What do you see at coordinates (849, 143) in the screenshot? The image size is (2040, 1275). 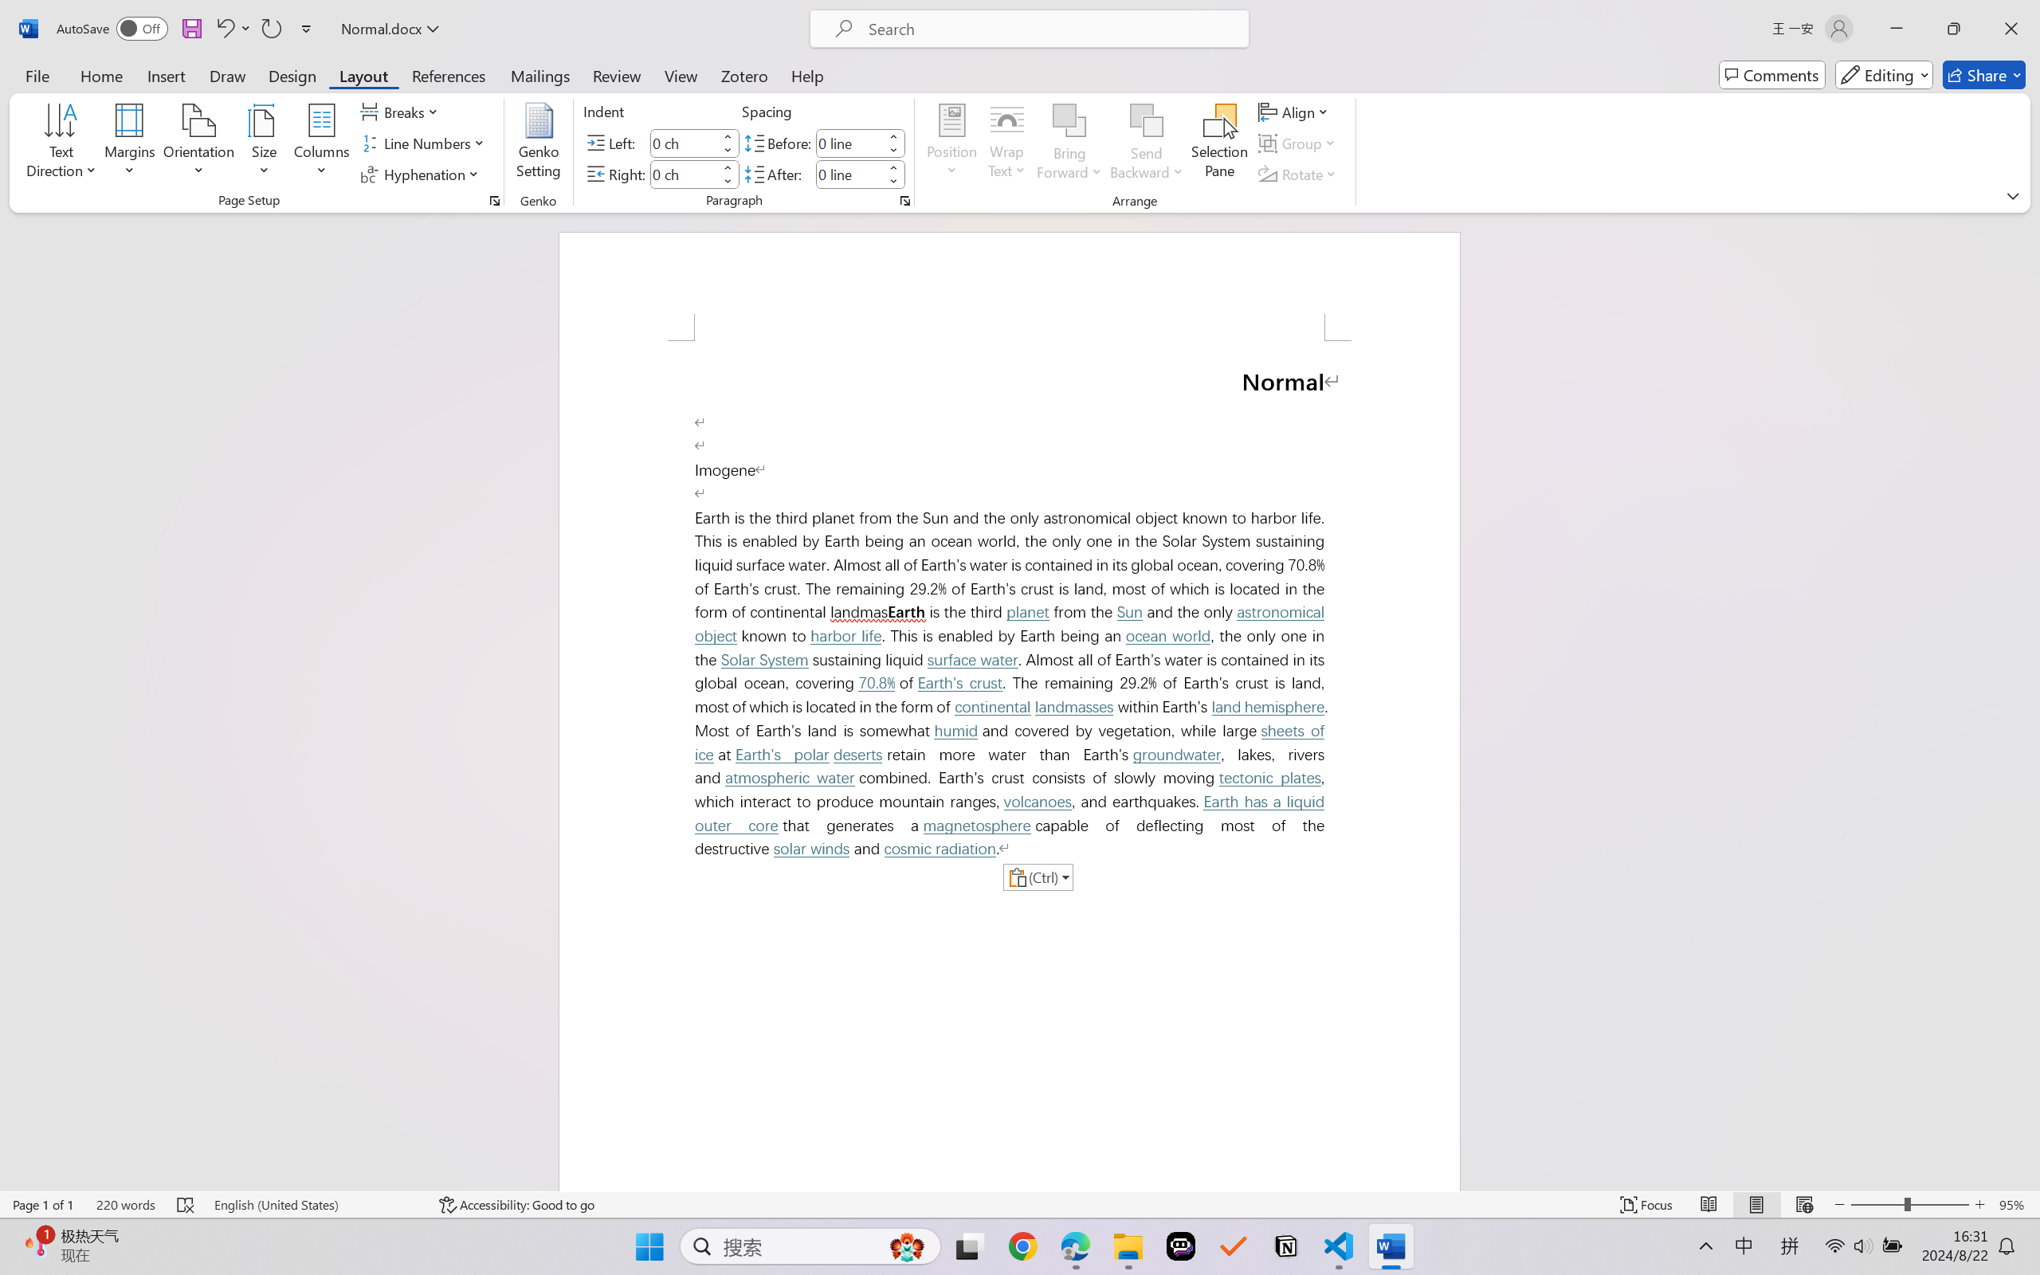 I see `Spacing Before` at bounding box center [849, 143].